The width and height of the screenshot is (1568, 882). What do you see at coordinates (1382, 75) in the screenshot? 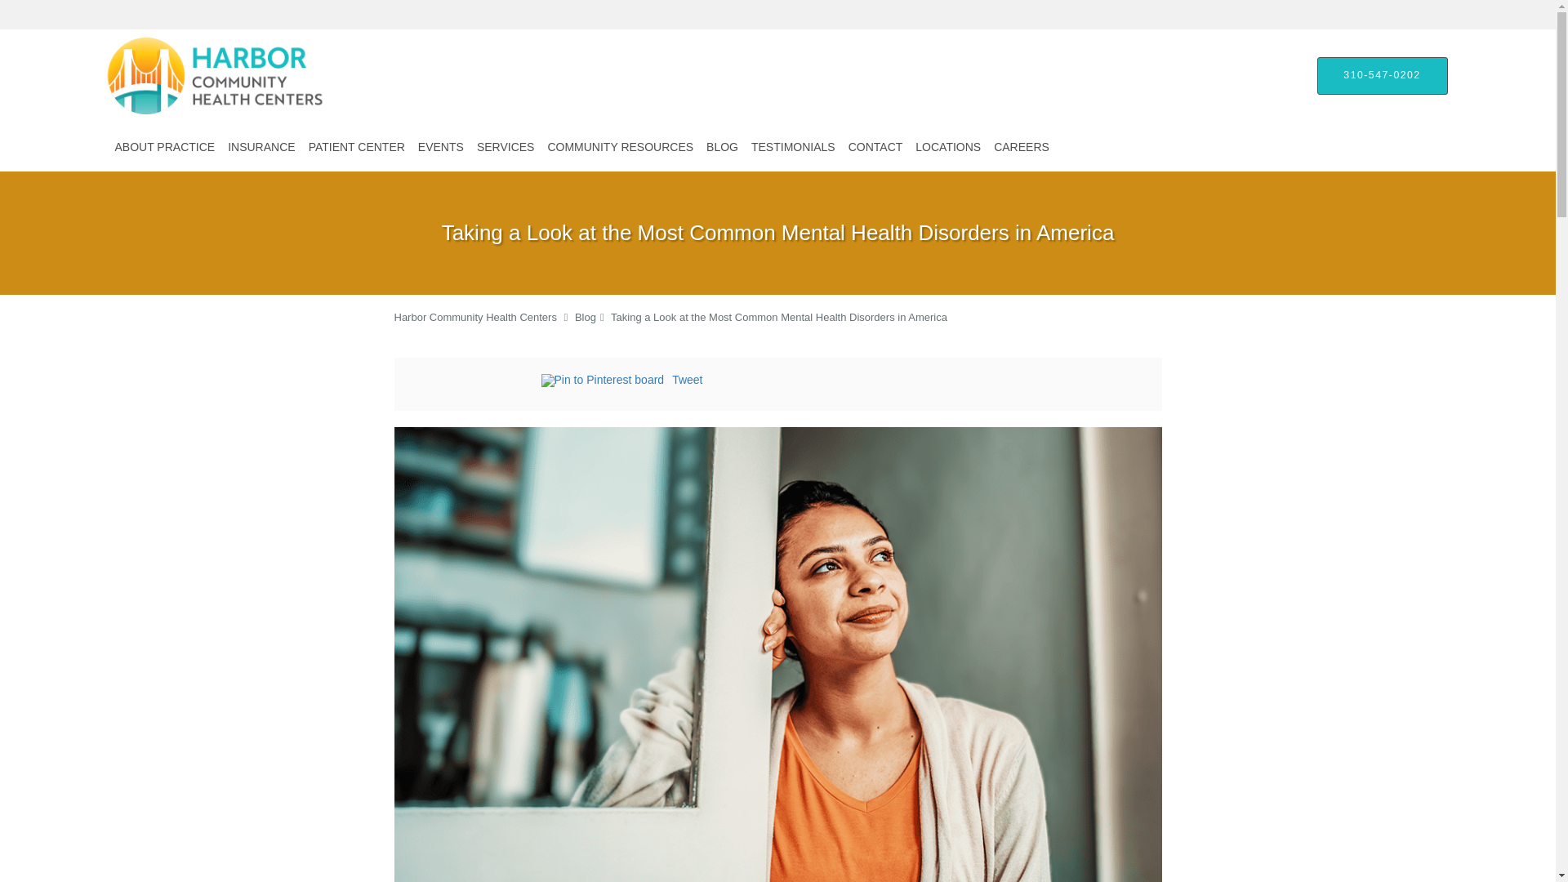
I see `310-547-0202` at bounding box center [1382, 75].